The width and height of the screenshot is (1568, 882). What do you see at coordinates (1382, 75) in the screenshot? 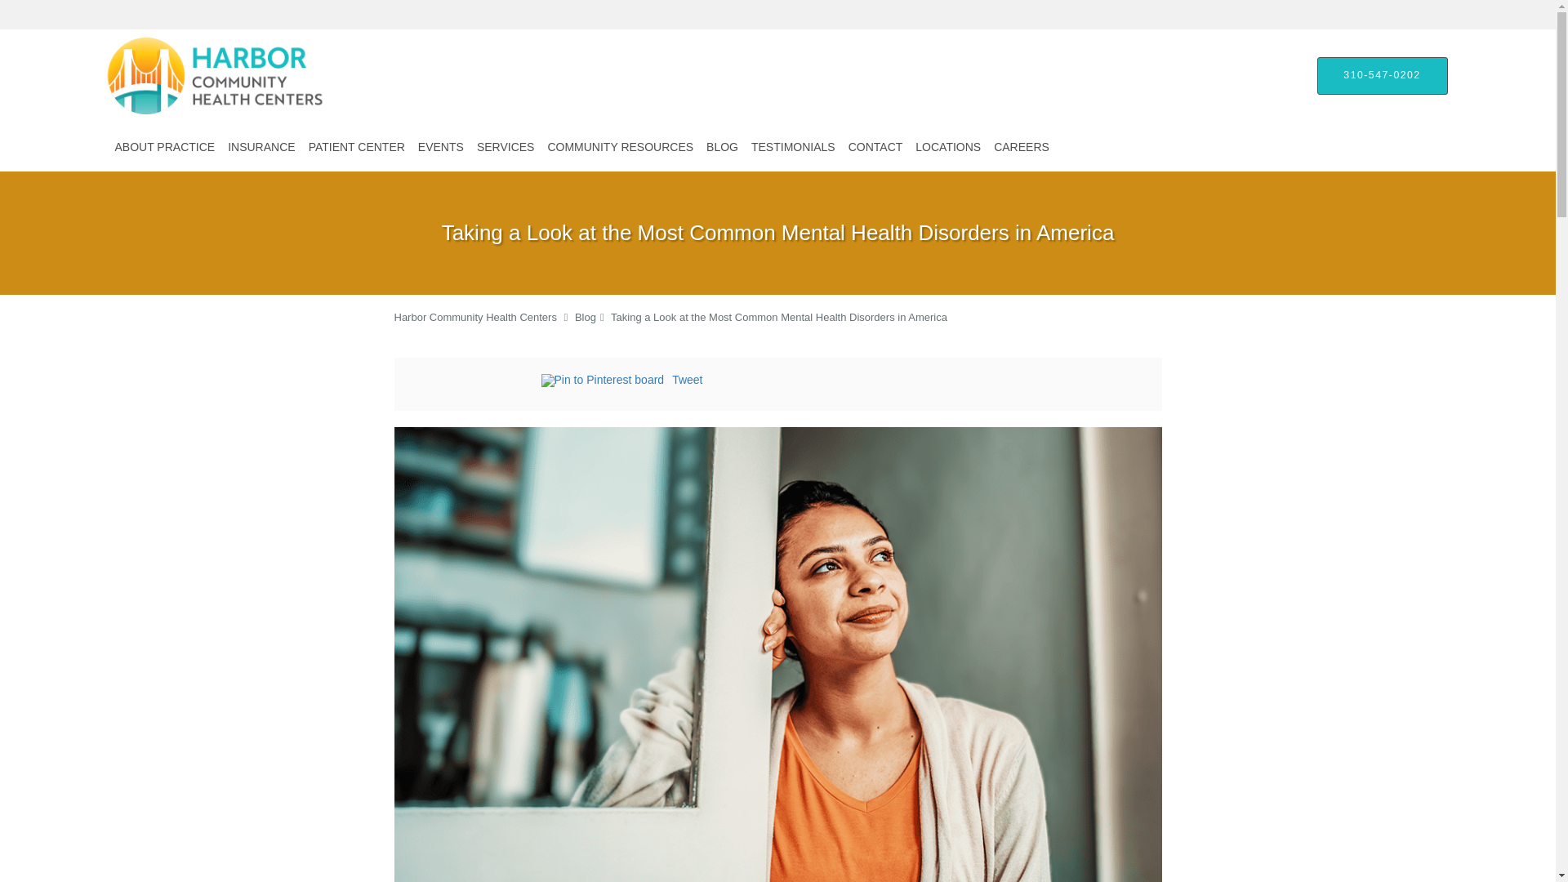
I see `310-547-0202` at bounding box center [1382, 75].